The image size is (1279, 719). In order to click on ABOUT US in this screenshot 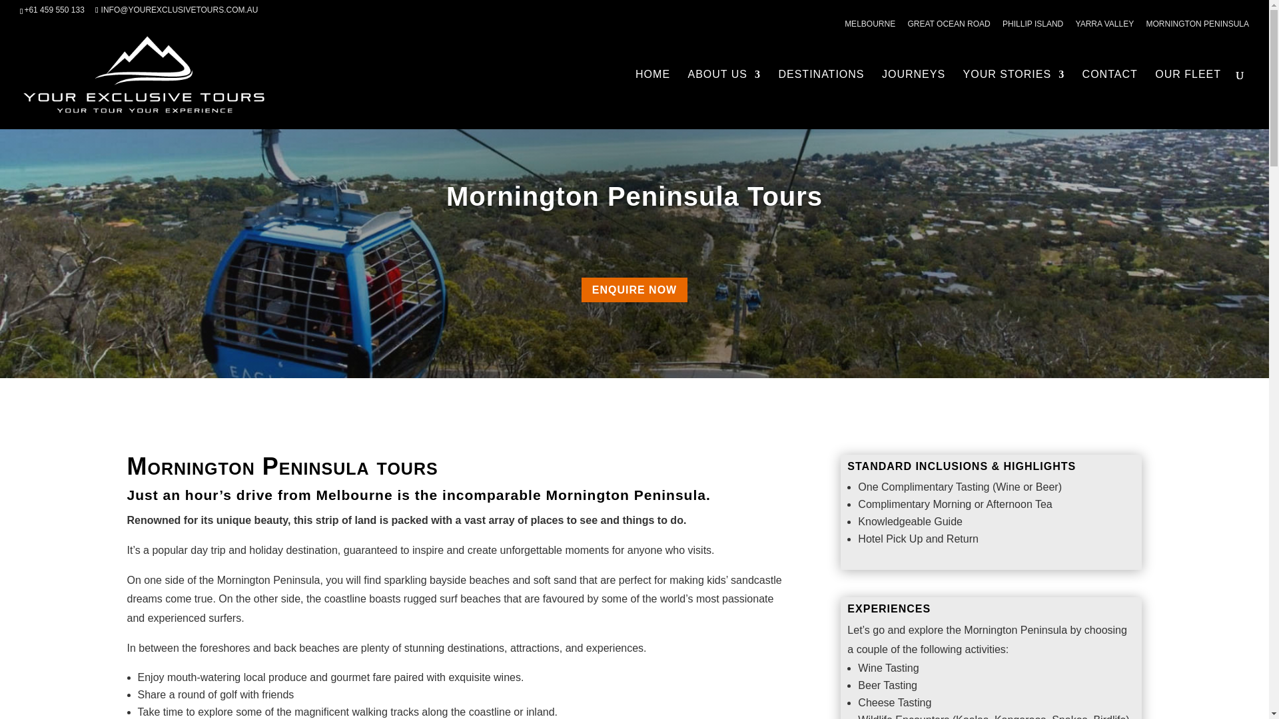, I will do `click(724, 99)`.